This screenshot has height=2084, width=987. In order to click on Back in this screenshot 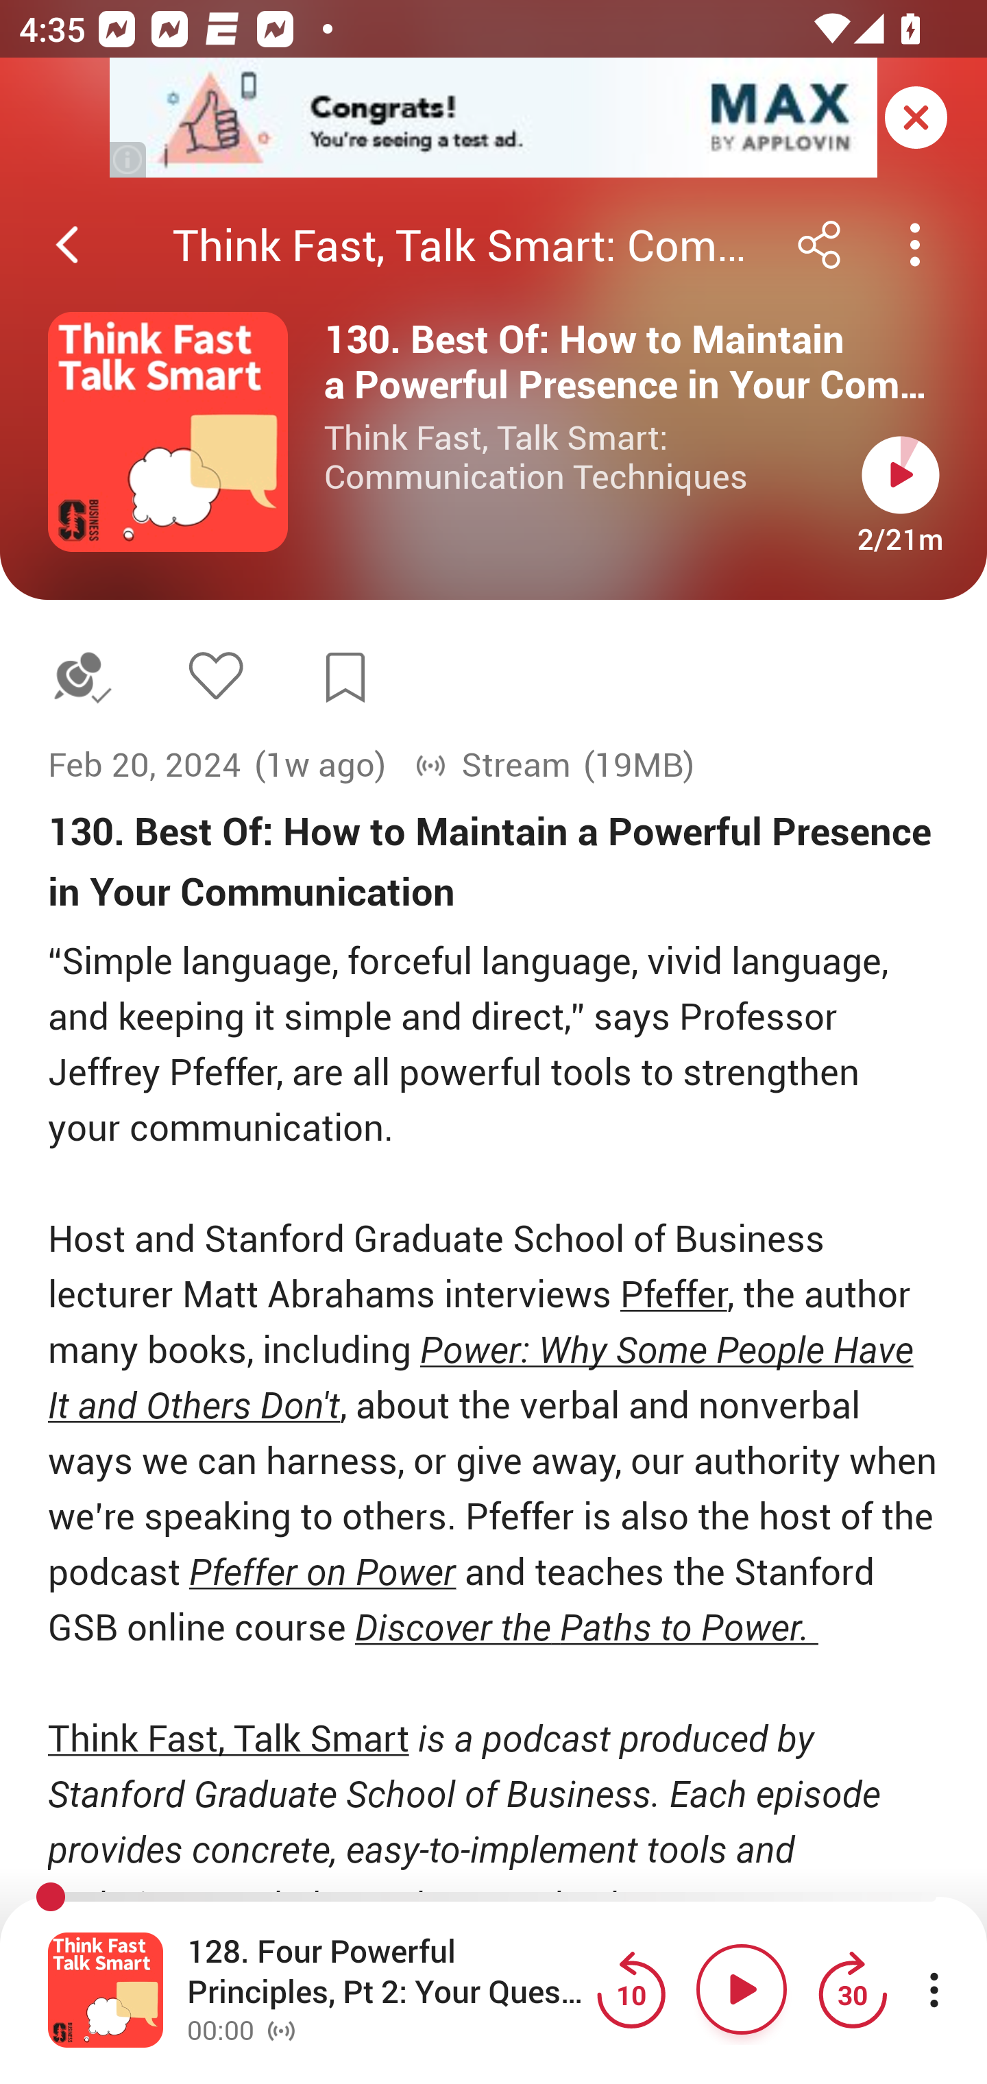, I will do `click(67, 245)`.